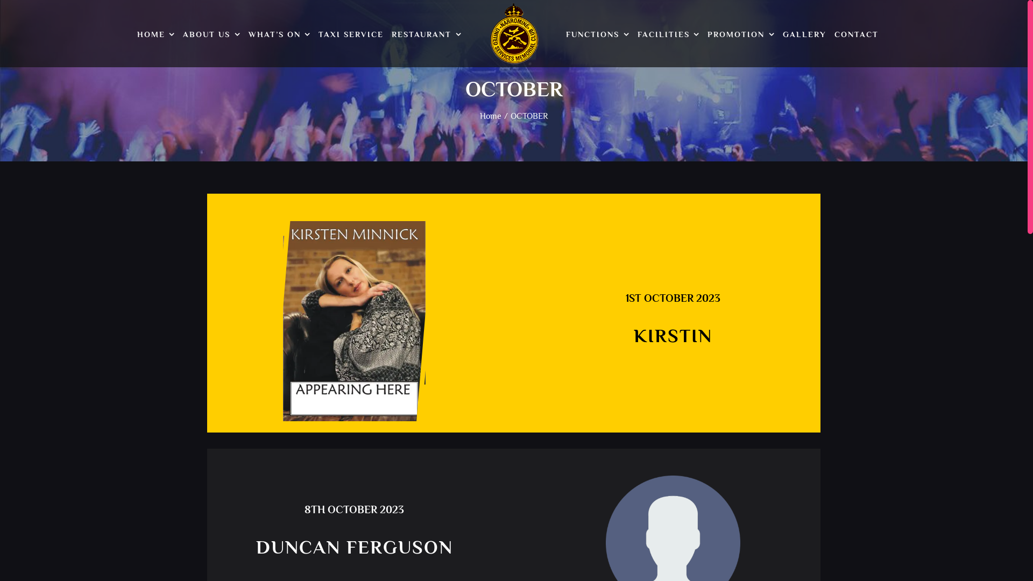 This screenshot has height=581, width=1033. Describe the element at coordinates (427, 36) in the screenshot. I see `RESTAURANT` at that location.